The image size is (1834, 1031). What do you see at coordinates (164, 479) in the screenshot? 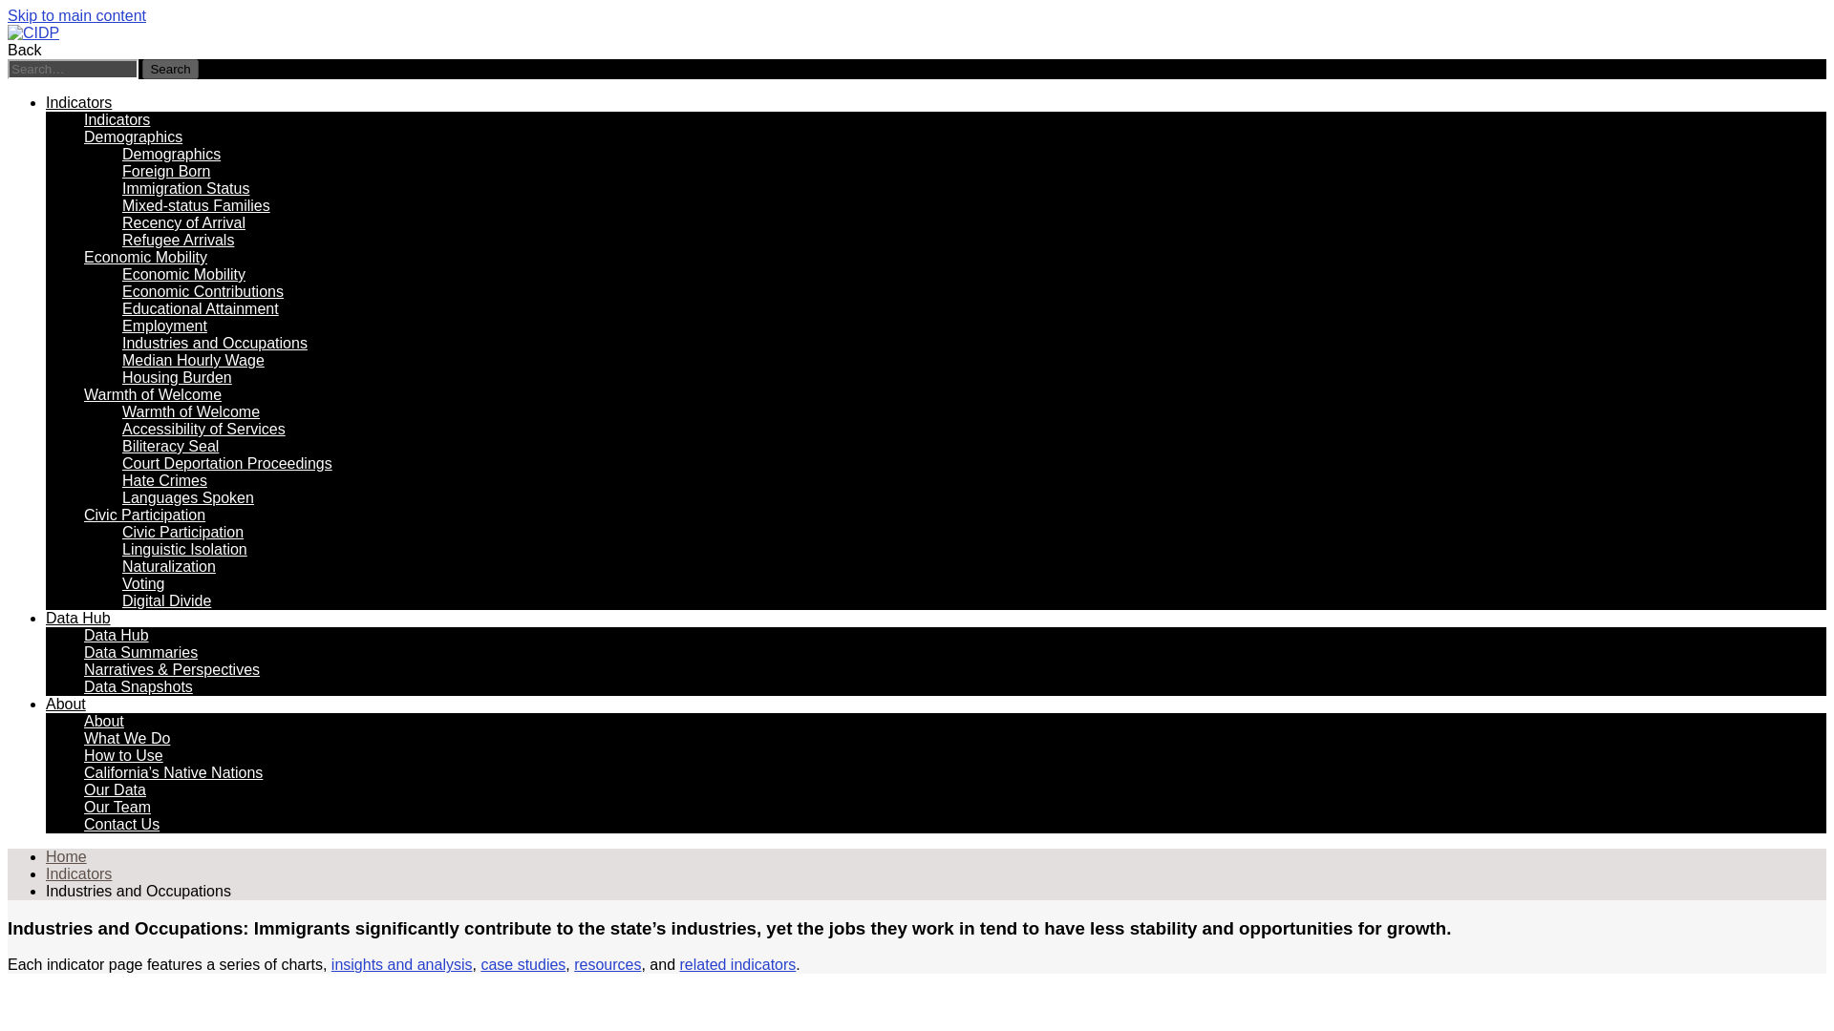
I see `Hate Crimes` at bounding box center [164, 479].